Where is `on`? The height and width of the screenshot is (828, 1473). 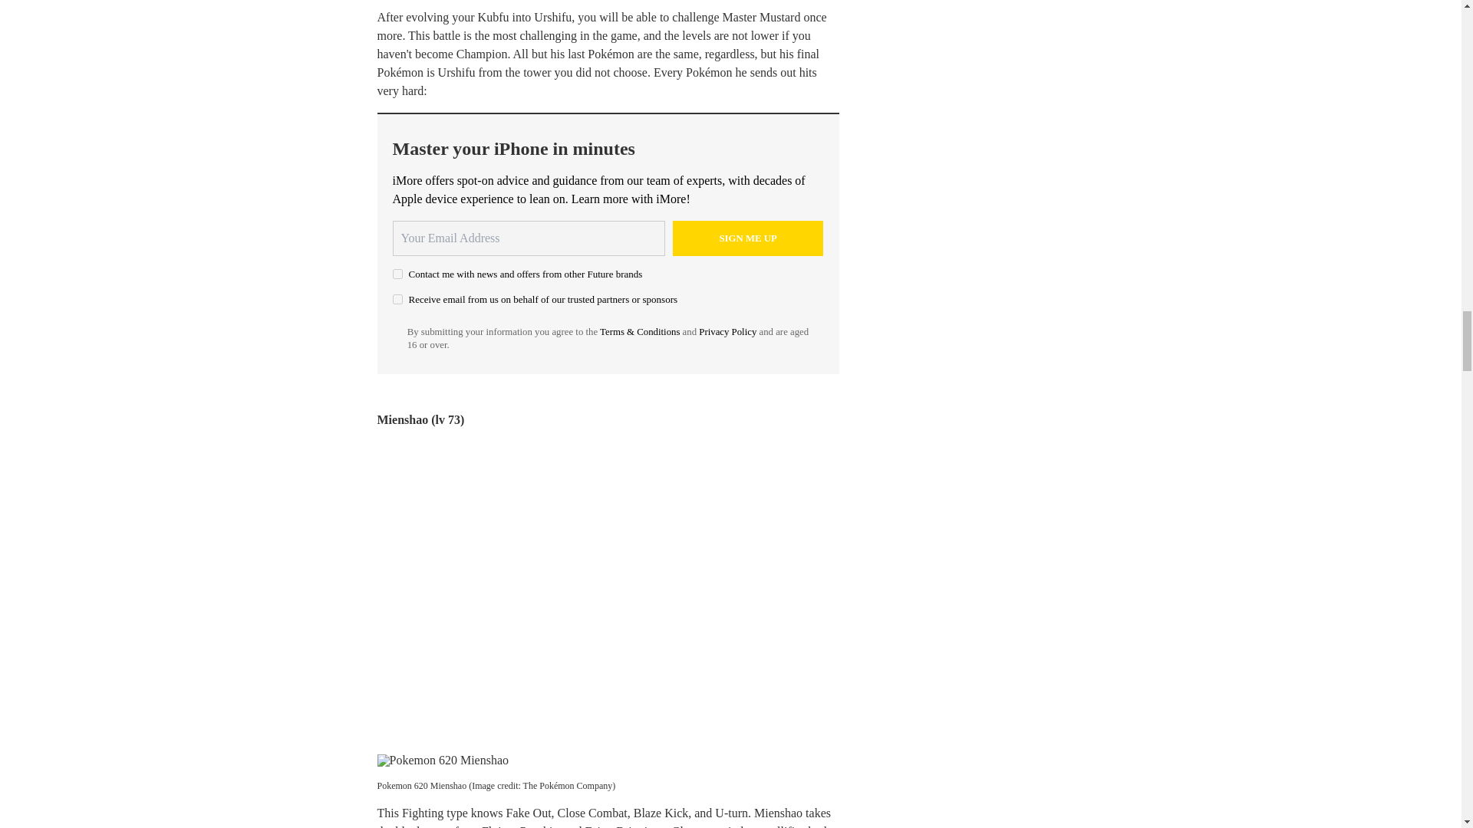 on is located at coordinates (397, 274).